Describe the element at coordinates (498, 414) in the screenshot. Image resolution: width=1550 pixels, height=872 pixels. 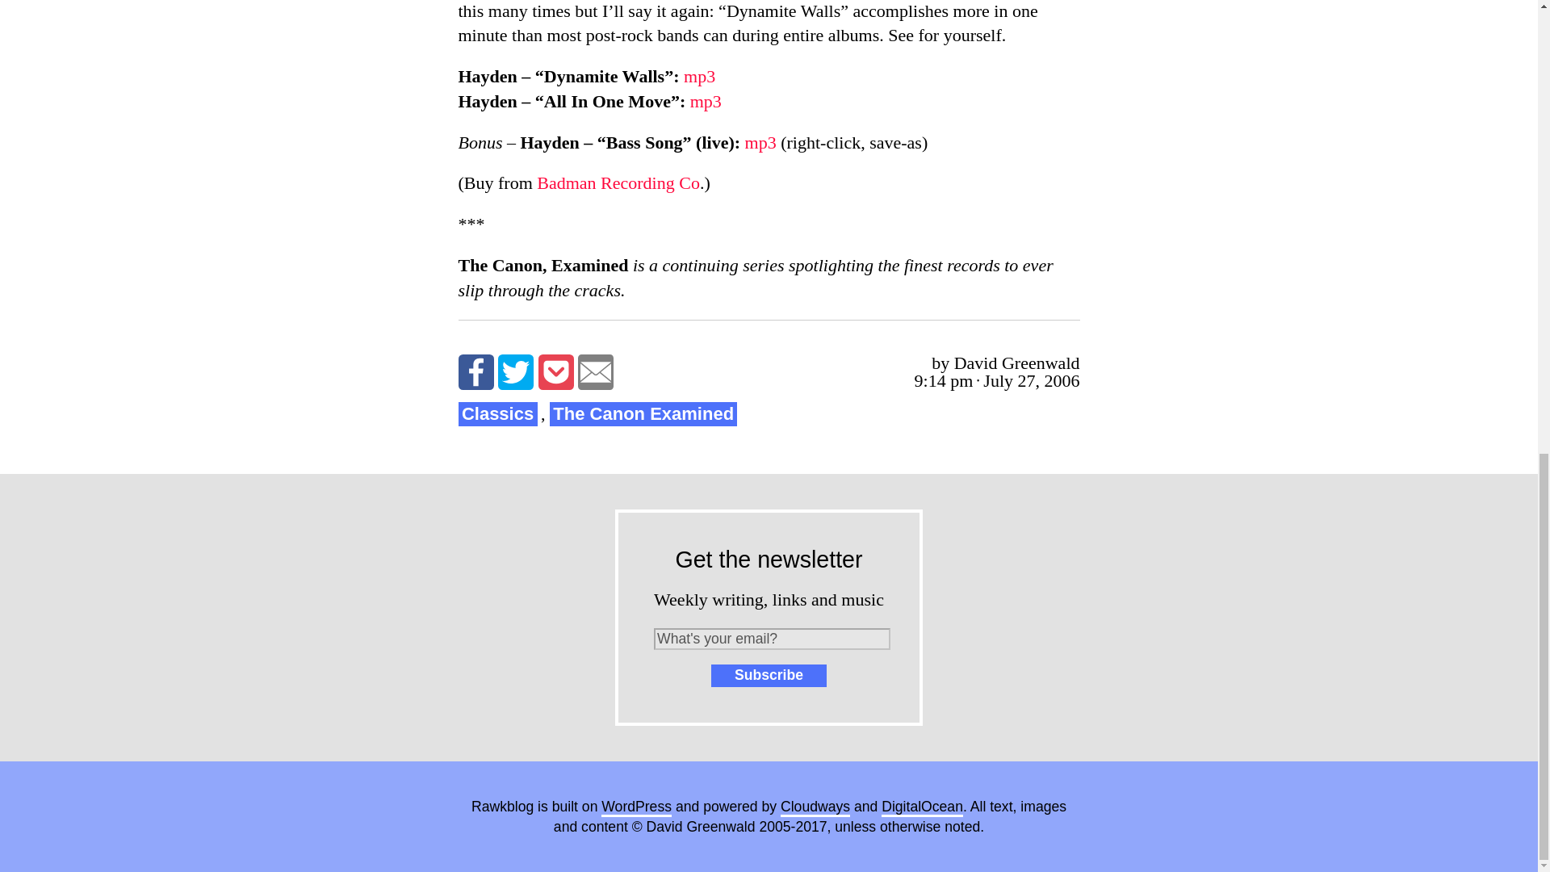
I see `Classics` at that location.